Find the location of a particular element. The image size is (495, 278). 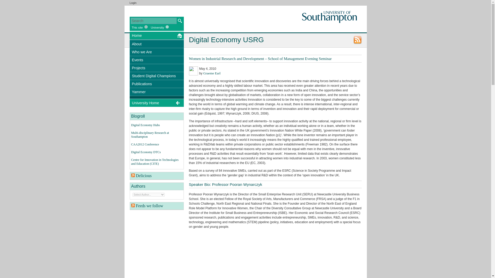

Feeds we follow is located at coordinates (150, 205).